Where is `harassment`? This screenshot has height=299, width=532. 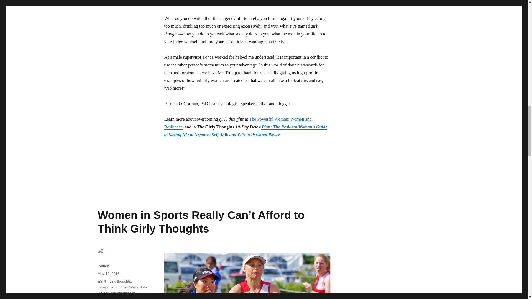
harassment is located at coordinates (107, 287).